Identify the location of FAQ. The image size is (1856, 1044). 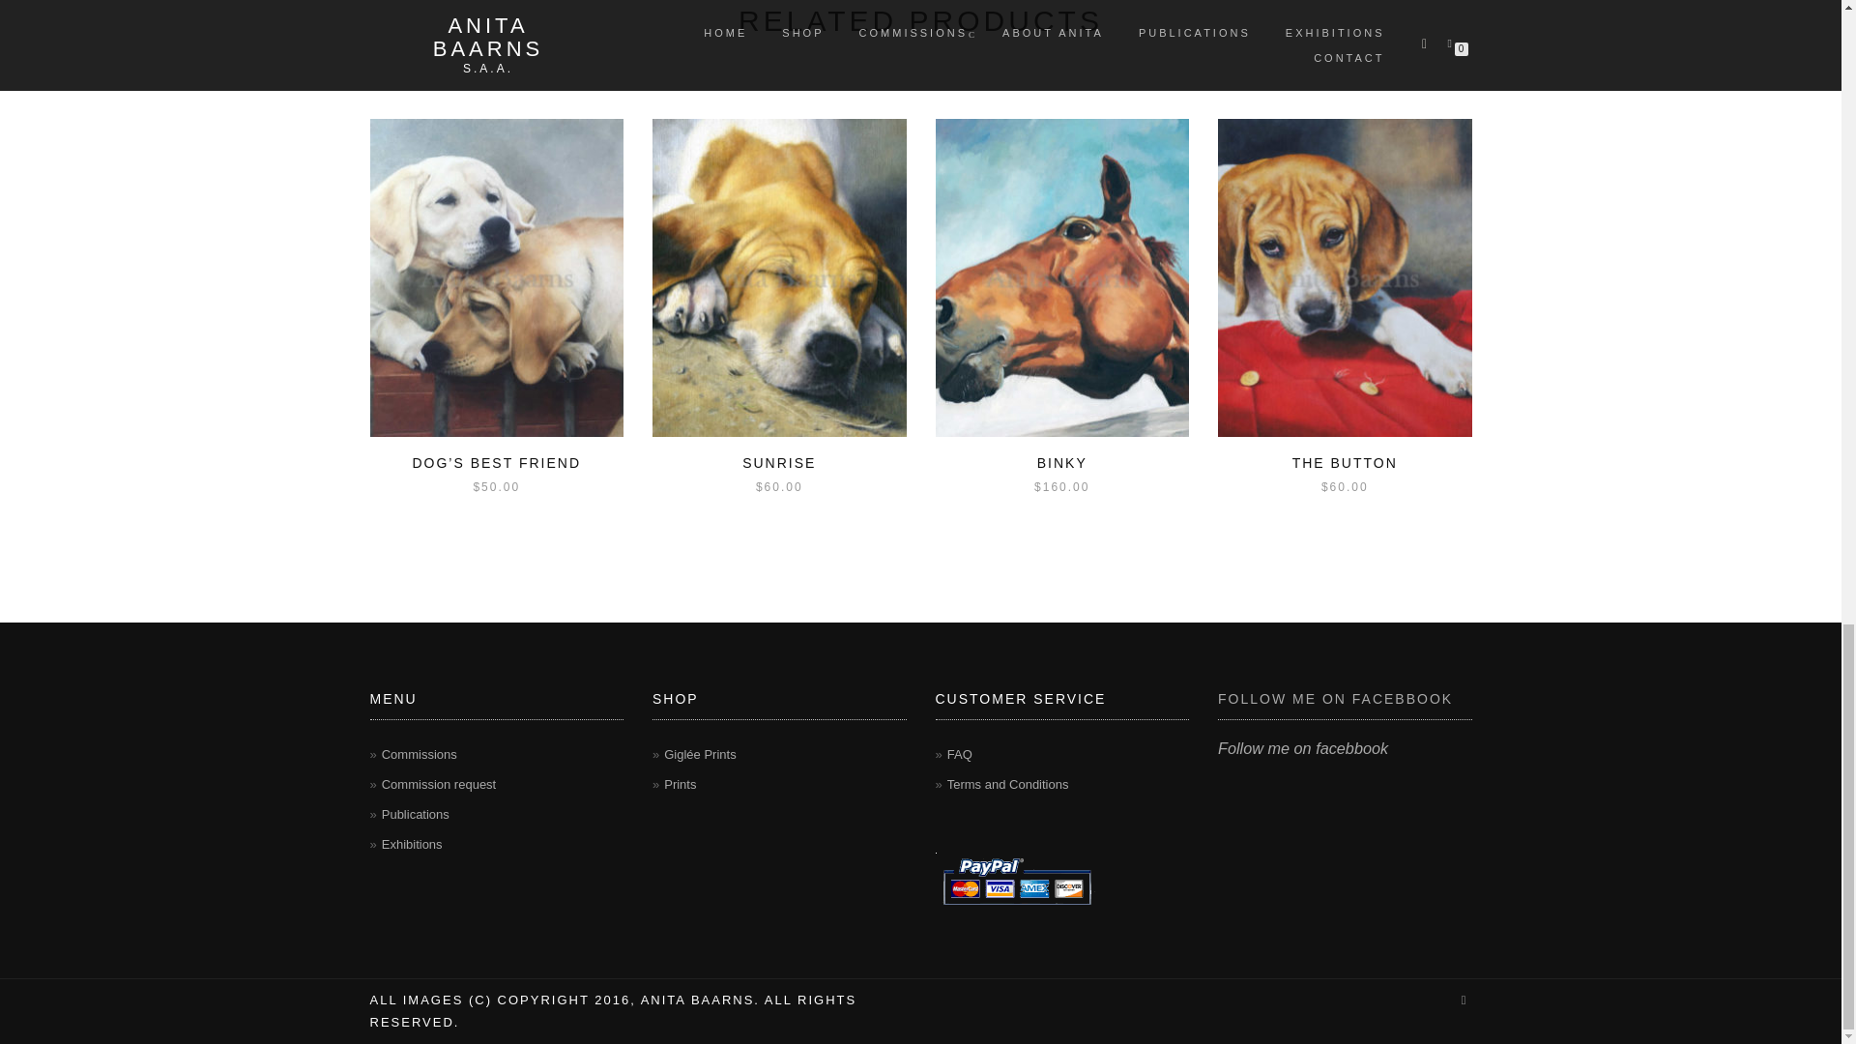
(959, 754).